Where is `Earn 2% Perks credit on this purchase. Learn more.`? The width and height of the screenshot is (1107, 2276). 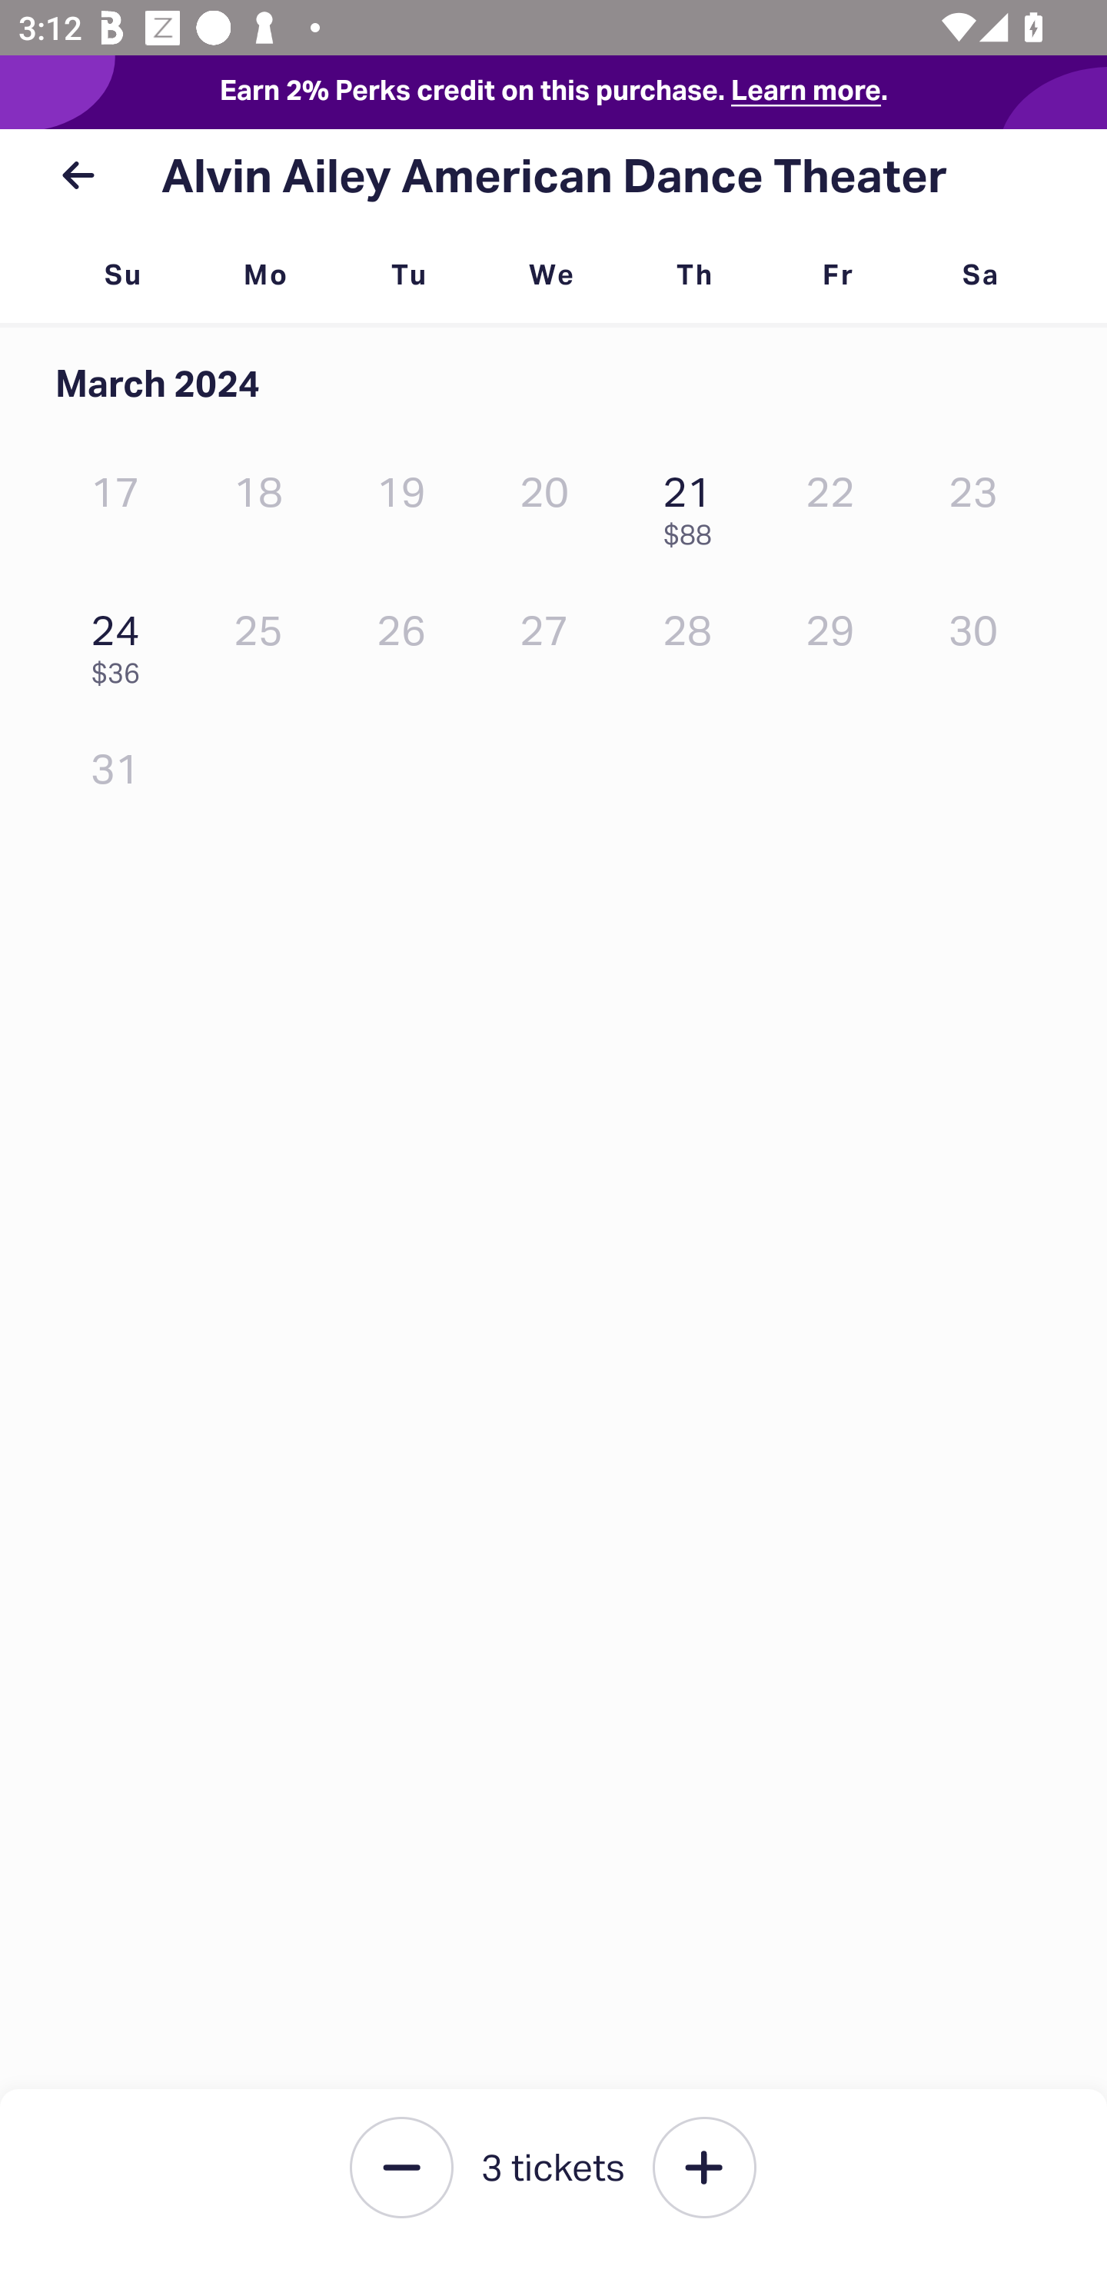
Earn 2% Perks credit on this purchase. Learn more. is located at coordinates (553, 92).